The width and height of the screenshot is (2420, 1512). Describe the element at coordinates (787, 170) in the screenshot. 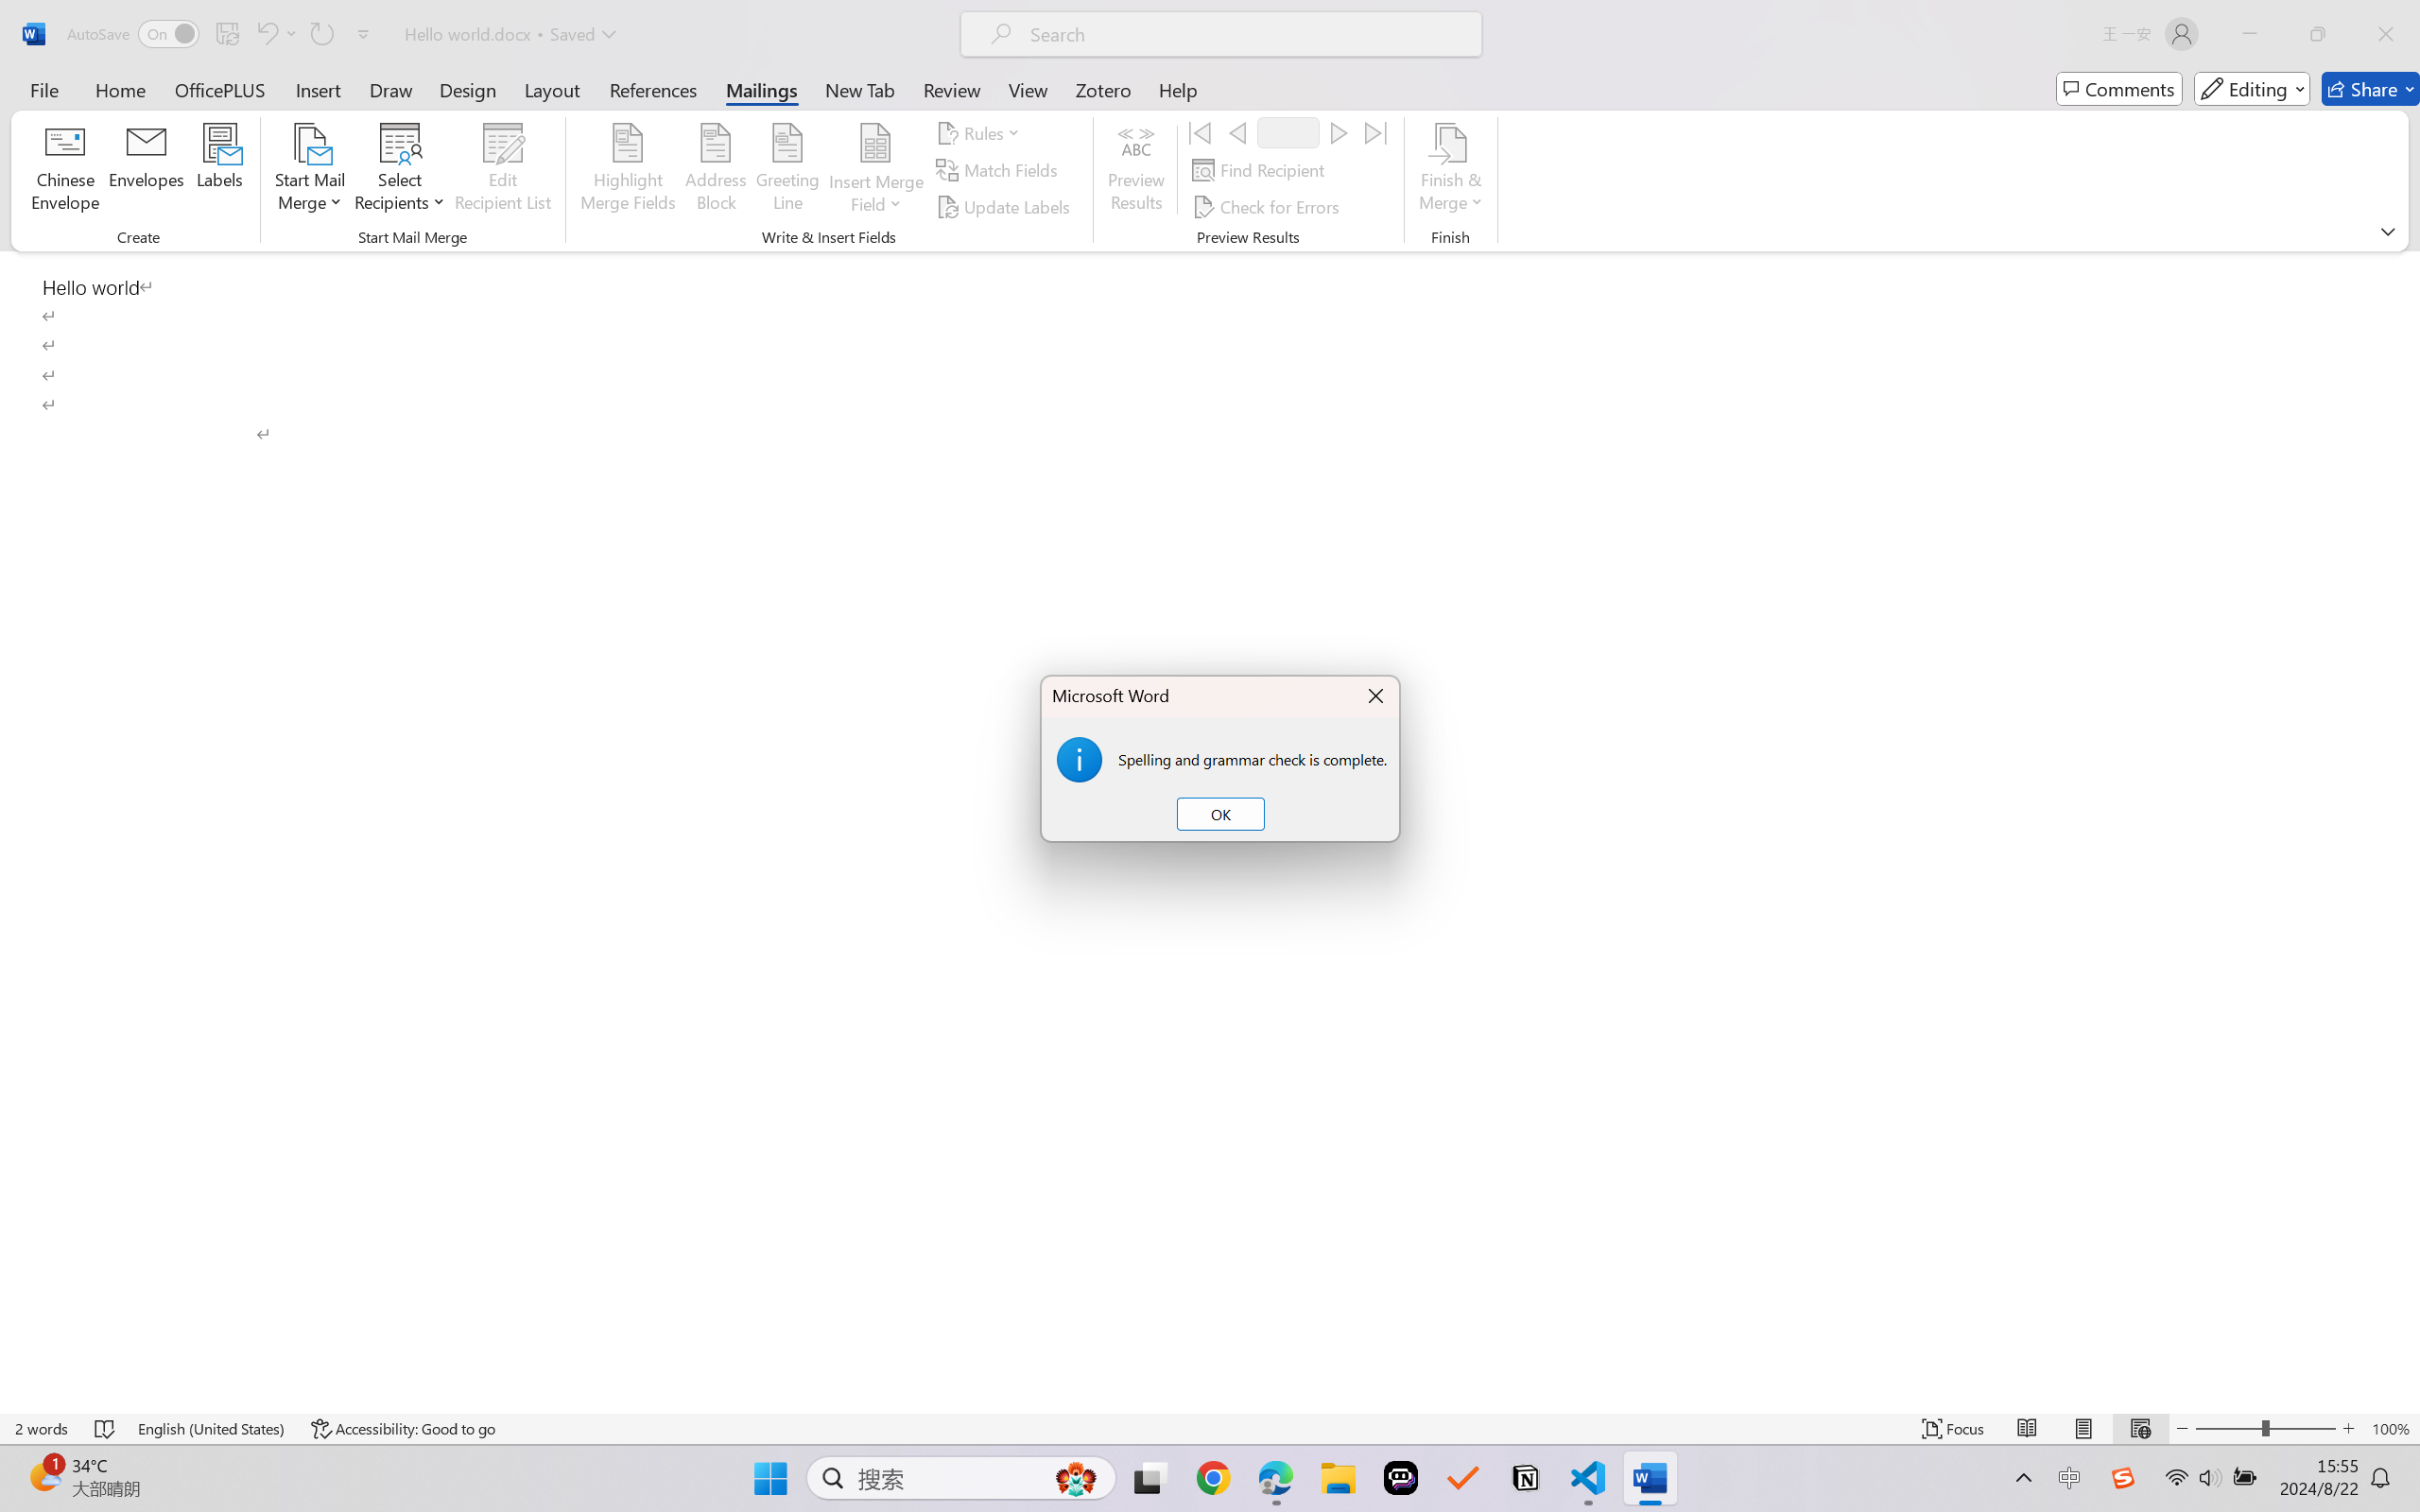

I see `Greeting Line...` at that location.